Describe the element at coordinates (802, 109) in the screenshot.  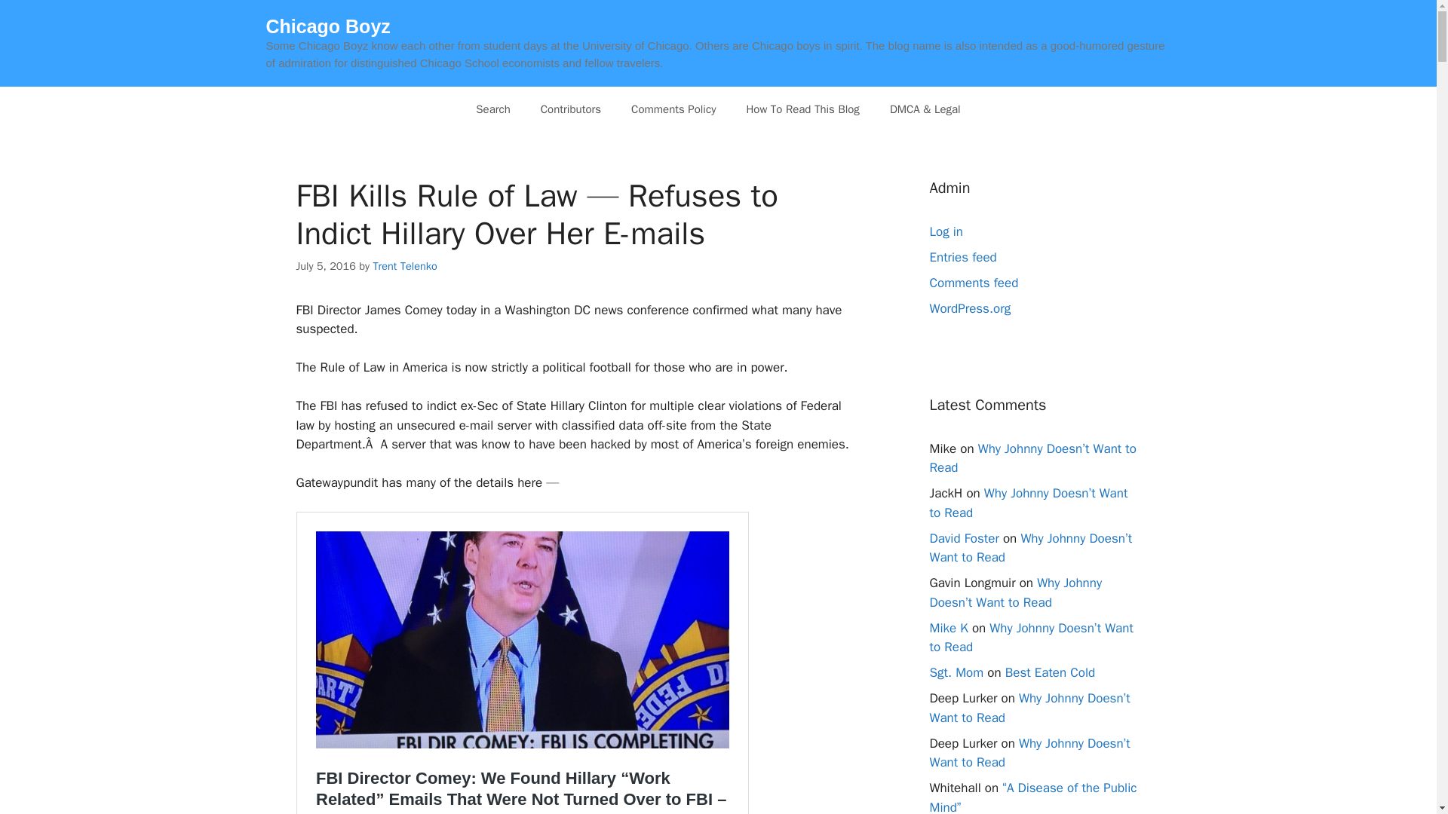
I see `How To Read This Blog` at that location.